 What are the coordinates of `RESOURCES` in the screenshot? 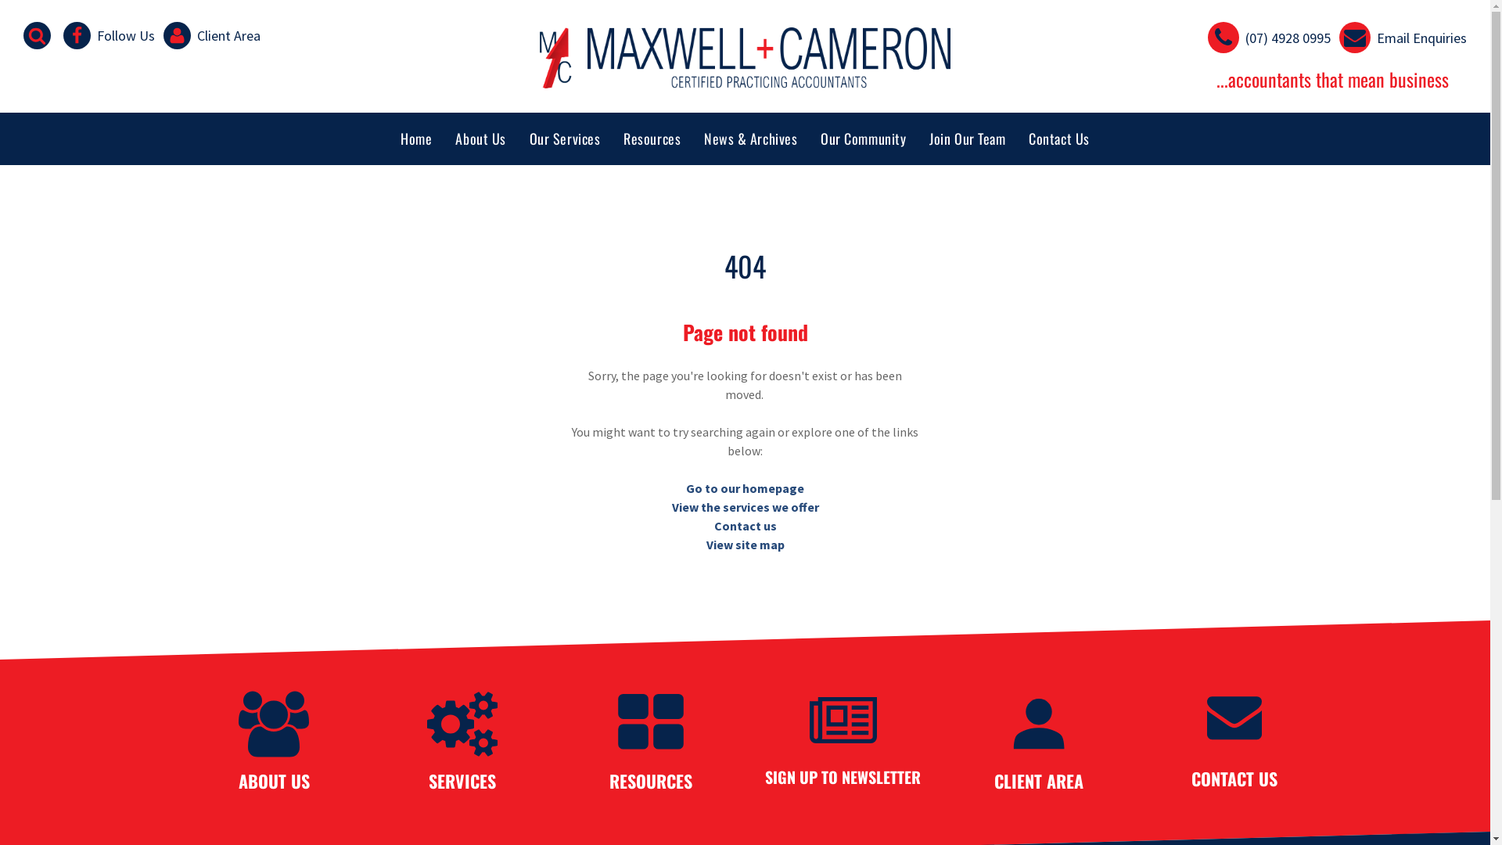 It's located at (651, 781).